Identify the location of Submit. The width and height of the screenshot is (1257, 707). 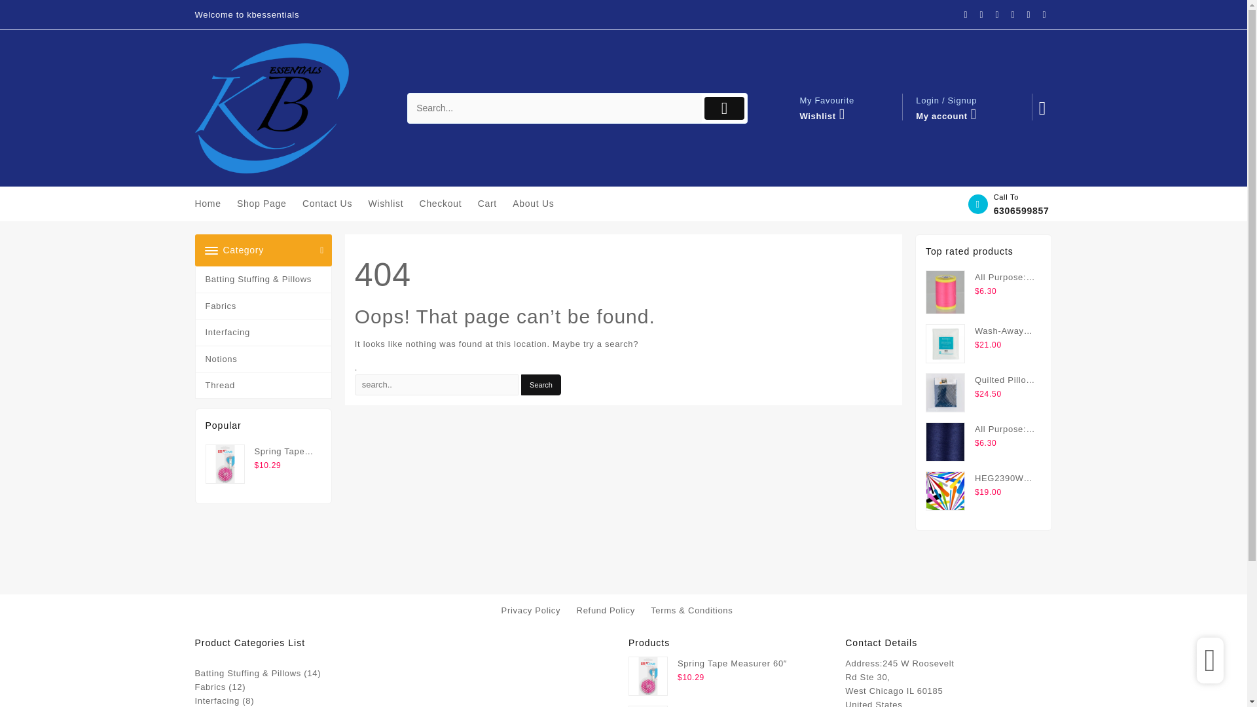
(724, 107).